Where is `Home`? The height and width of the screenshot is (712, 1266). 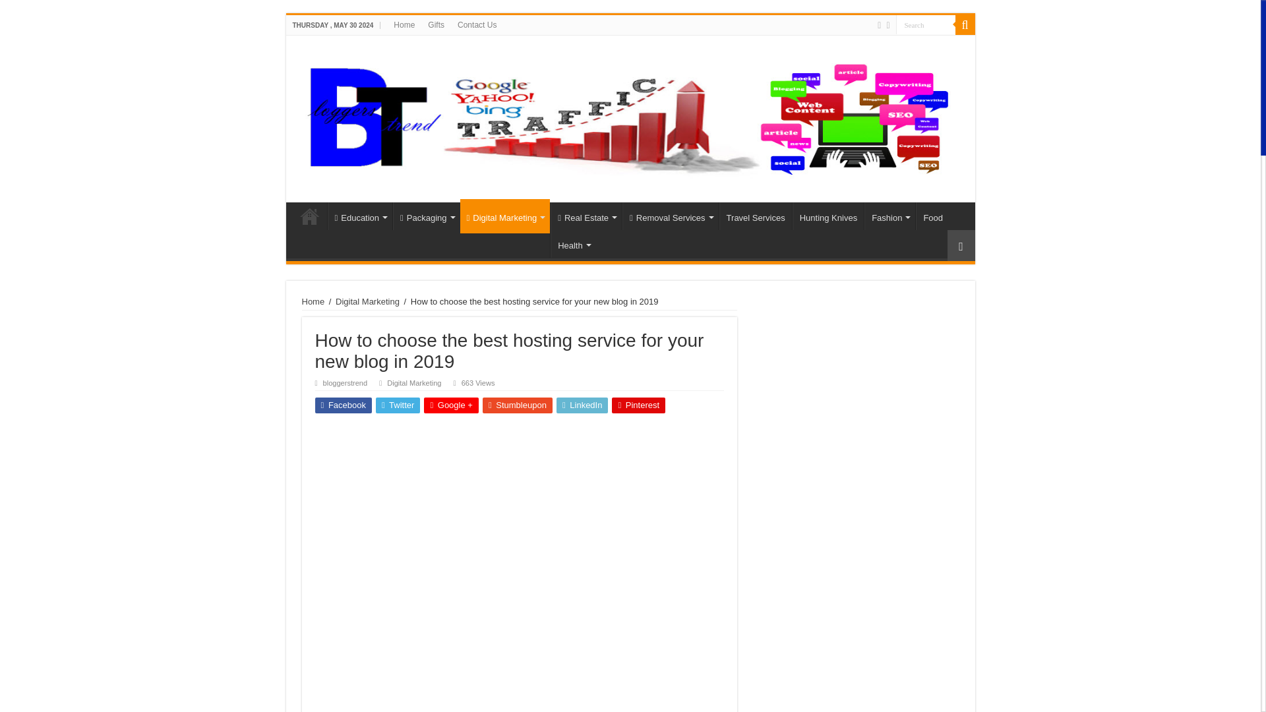 Home is located at coordinates (309, 216).